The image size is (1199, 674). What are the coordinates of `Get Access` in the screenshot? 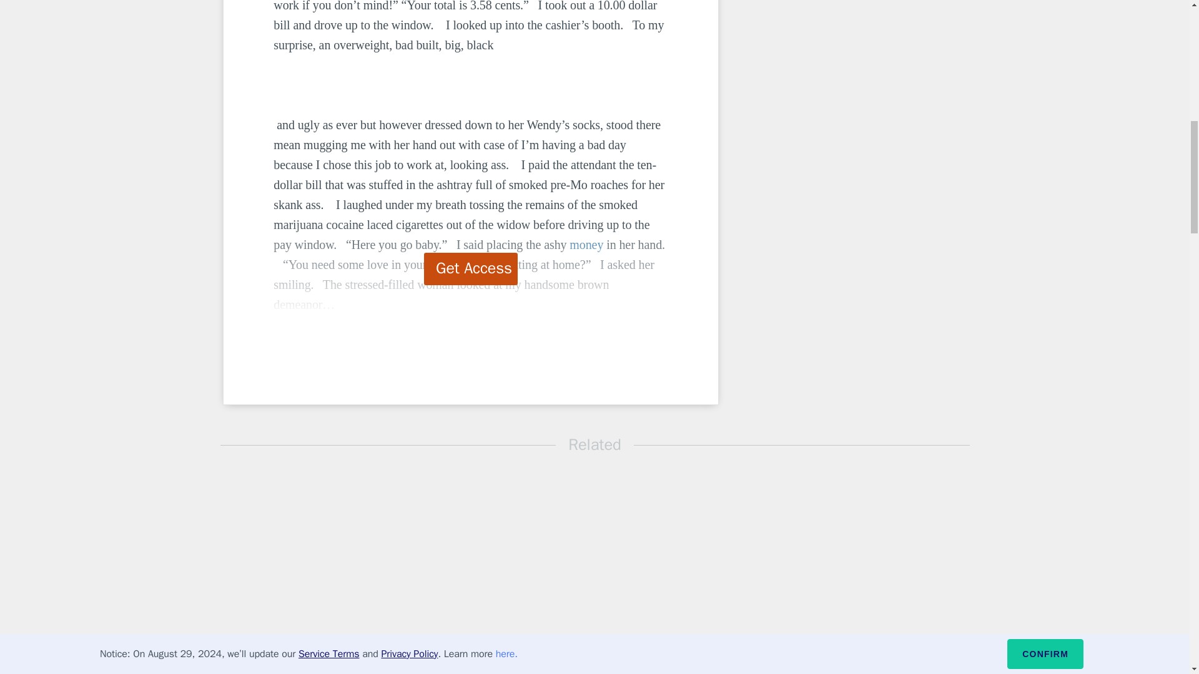 It's located at (471, 268).